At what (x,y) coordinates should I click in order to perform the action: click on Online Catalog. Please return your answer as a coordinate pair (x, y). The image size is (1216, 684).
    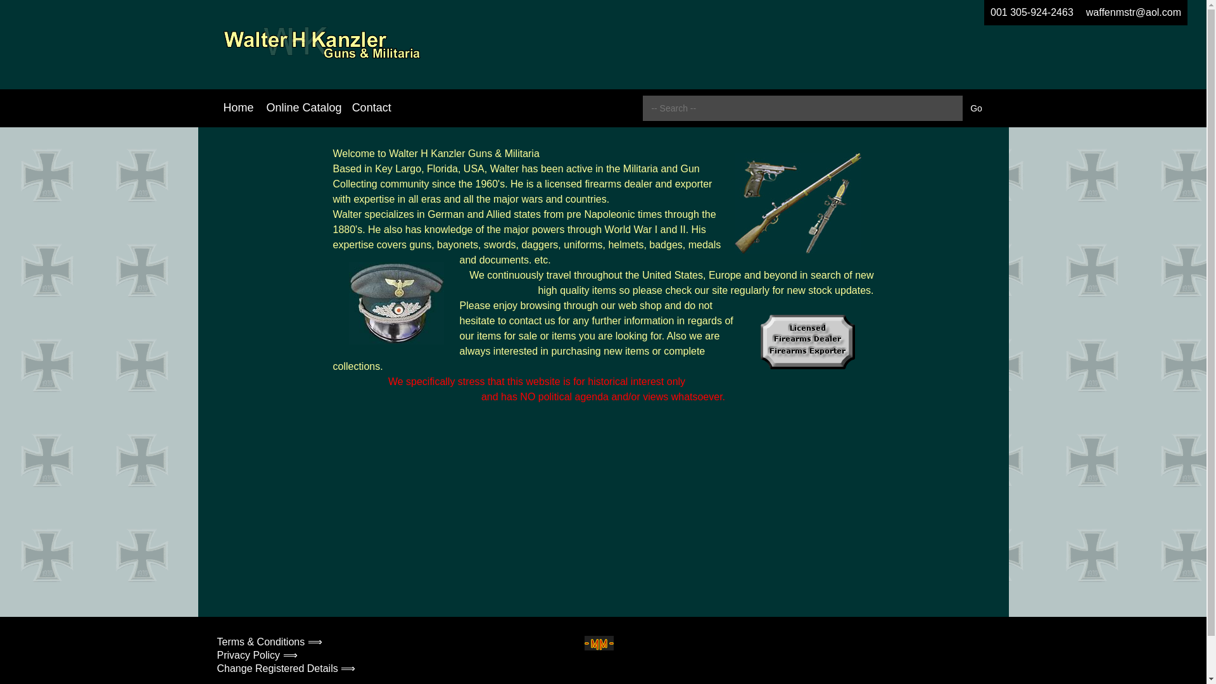
    Looking at the image, I should click on (304, 108).